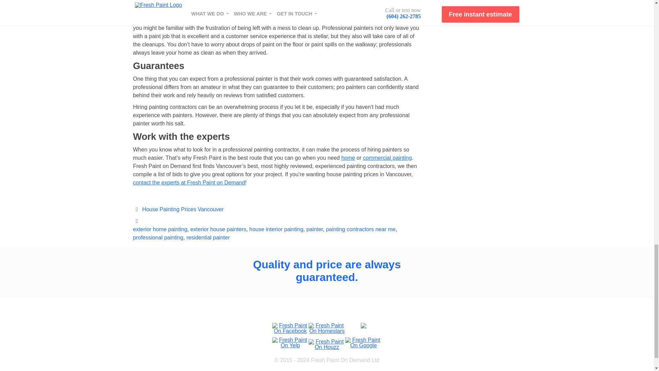  What do you see at coordinates (290, 340) in the screenshot?
I see `Fresh Paint On Yelp` at bounding box center [290, 340].